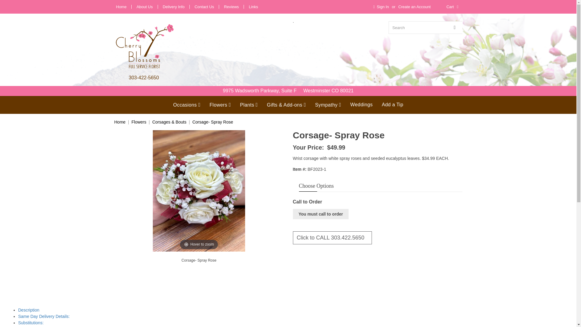 The image size is (581, 327). Describe the element at coordinates (328, 105) in the screenshot. I see `Sympathy` at that location.